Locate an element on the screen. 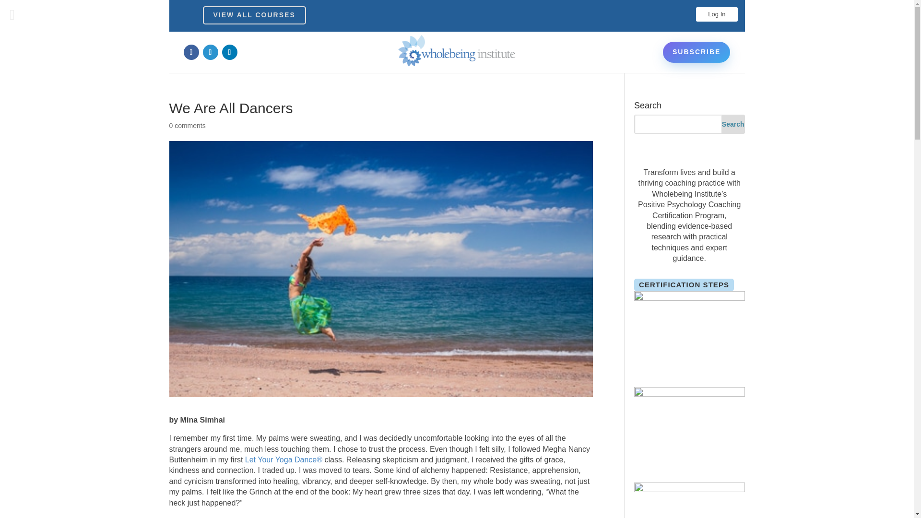 The height and width of the screenshot is (518, 921). Search is located at coordinates (733, 124).